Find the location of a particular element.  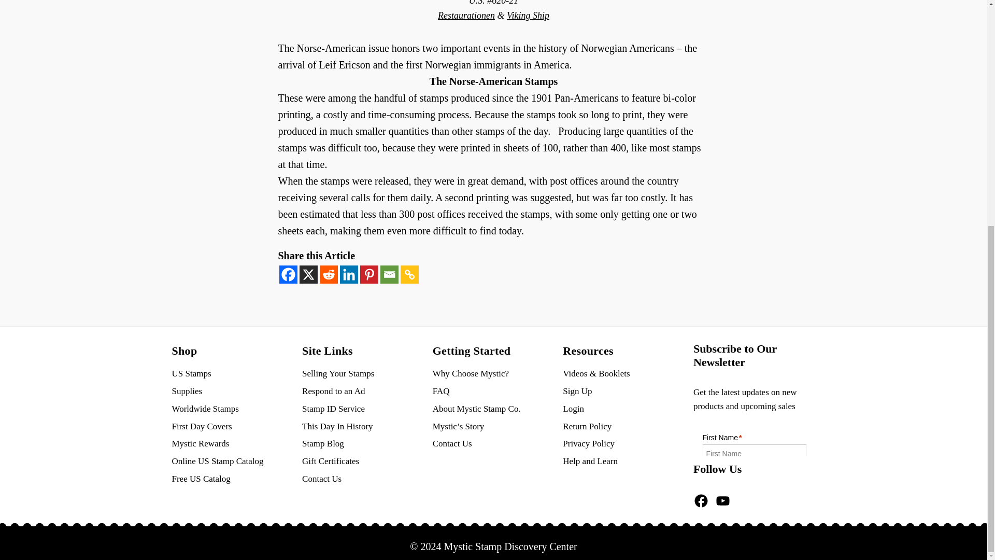

Linkedin is located at coordinates (349, 274).